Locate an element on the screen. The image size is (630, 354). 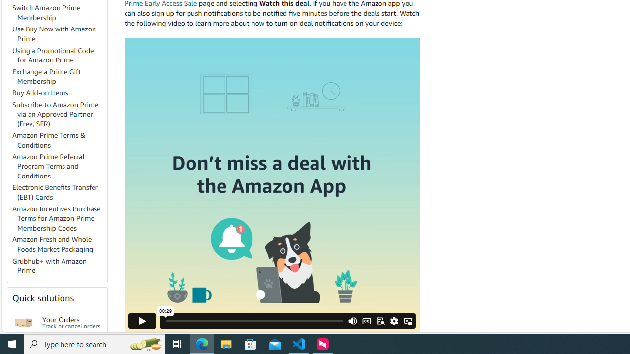
Grubhub+ with Amazon Prime is located at coordinates (59, 265).